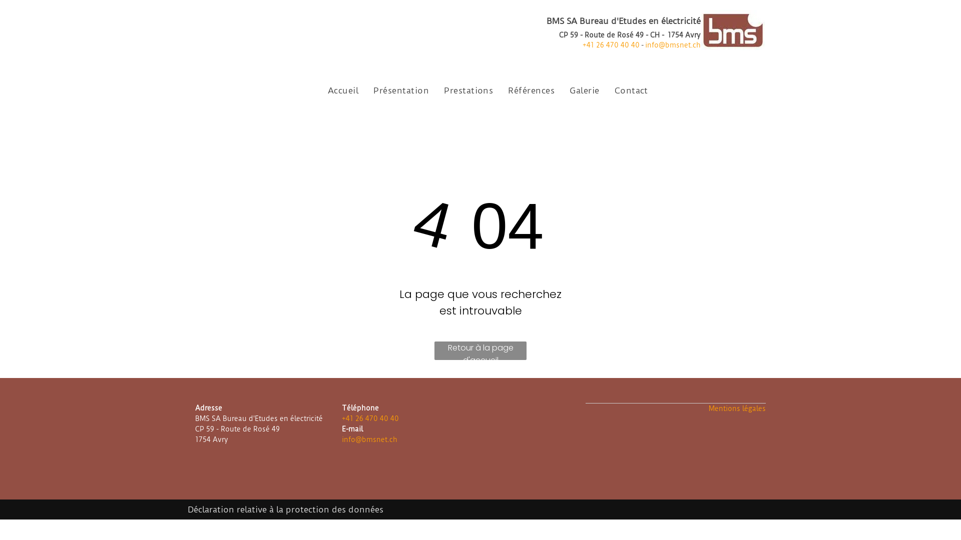 The width and height of the screenshot is (961, 540). What do you see at coordinates (369, 439) in the screenshot?
I see `info@bmsnet.ch` at bounding box center [369, 439].